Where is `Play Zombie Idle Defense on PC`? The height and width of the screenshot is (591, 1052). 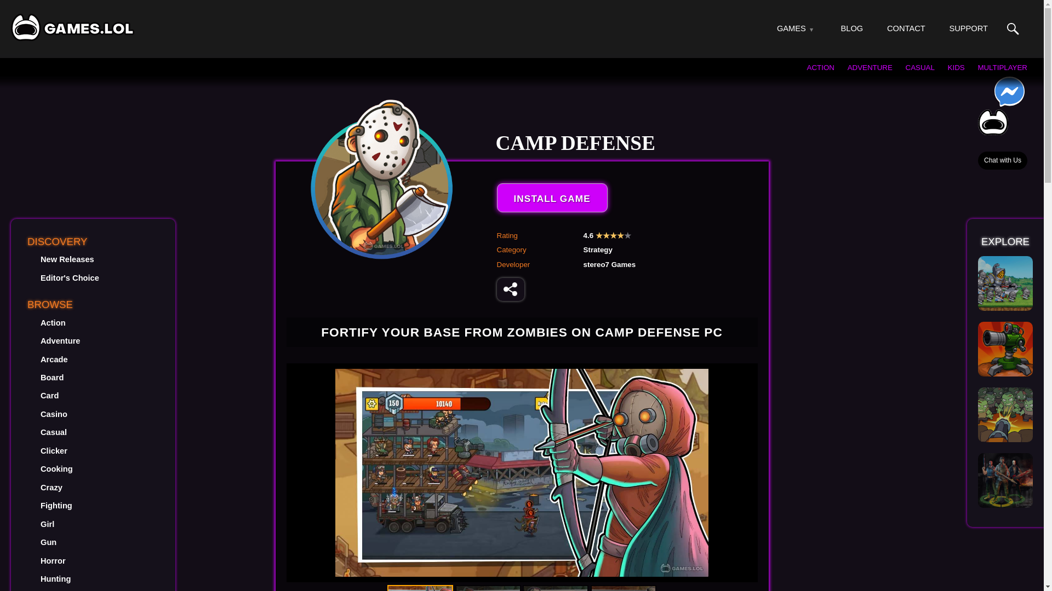
Play Zombie Idle Defense on PC is located at coordinates (1005, 415).